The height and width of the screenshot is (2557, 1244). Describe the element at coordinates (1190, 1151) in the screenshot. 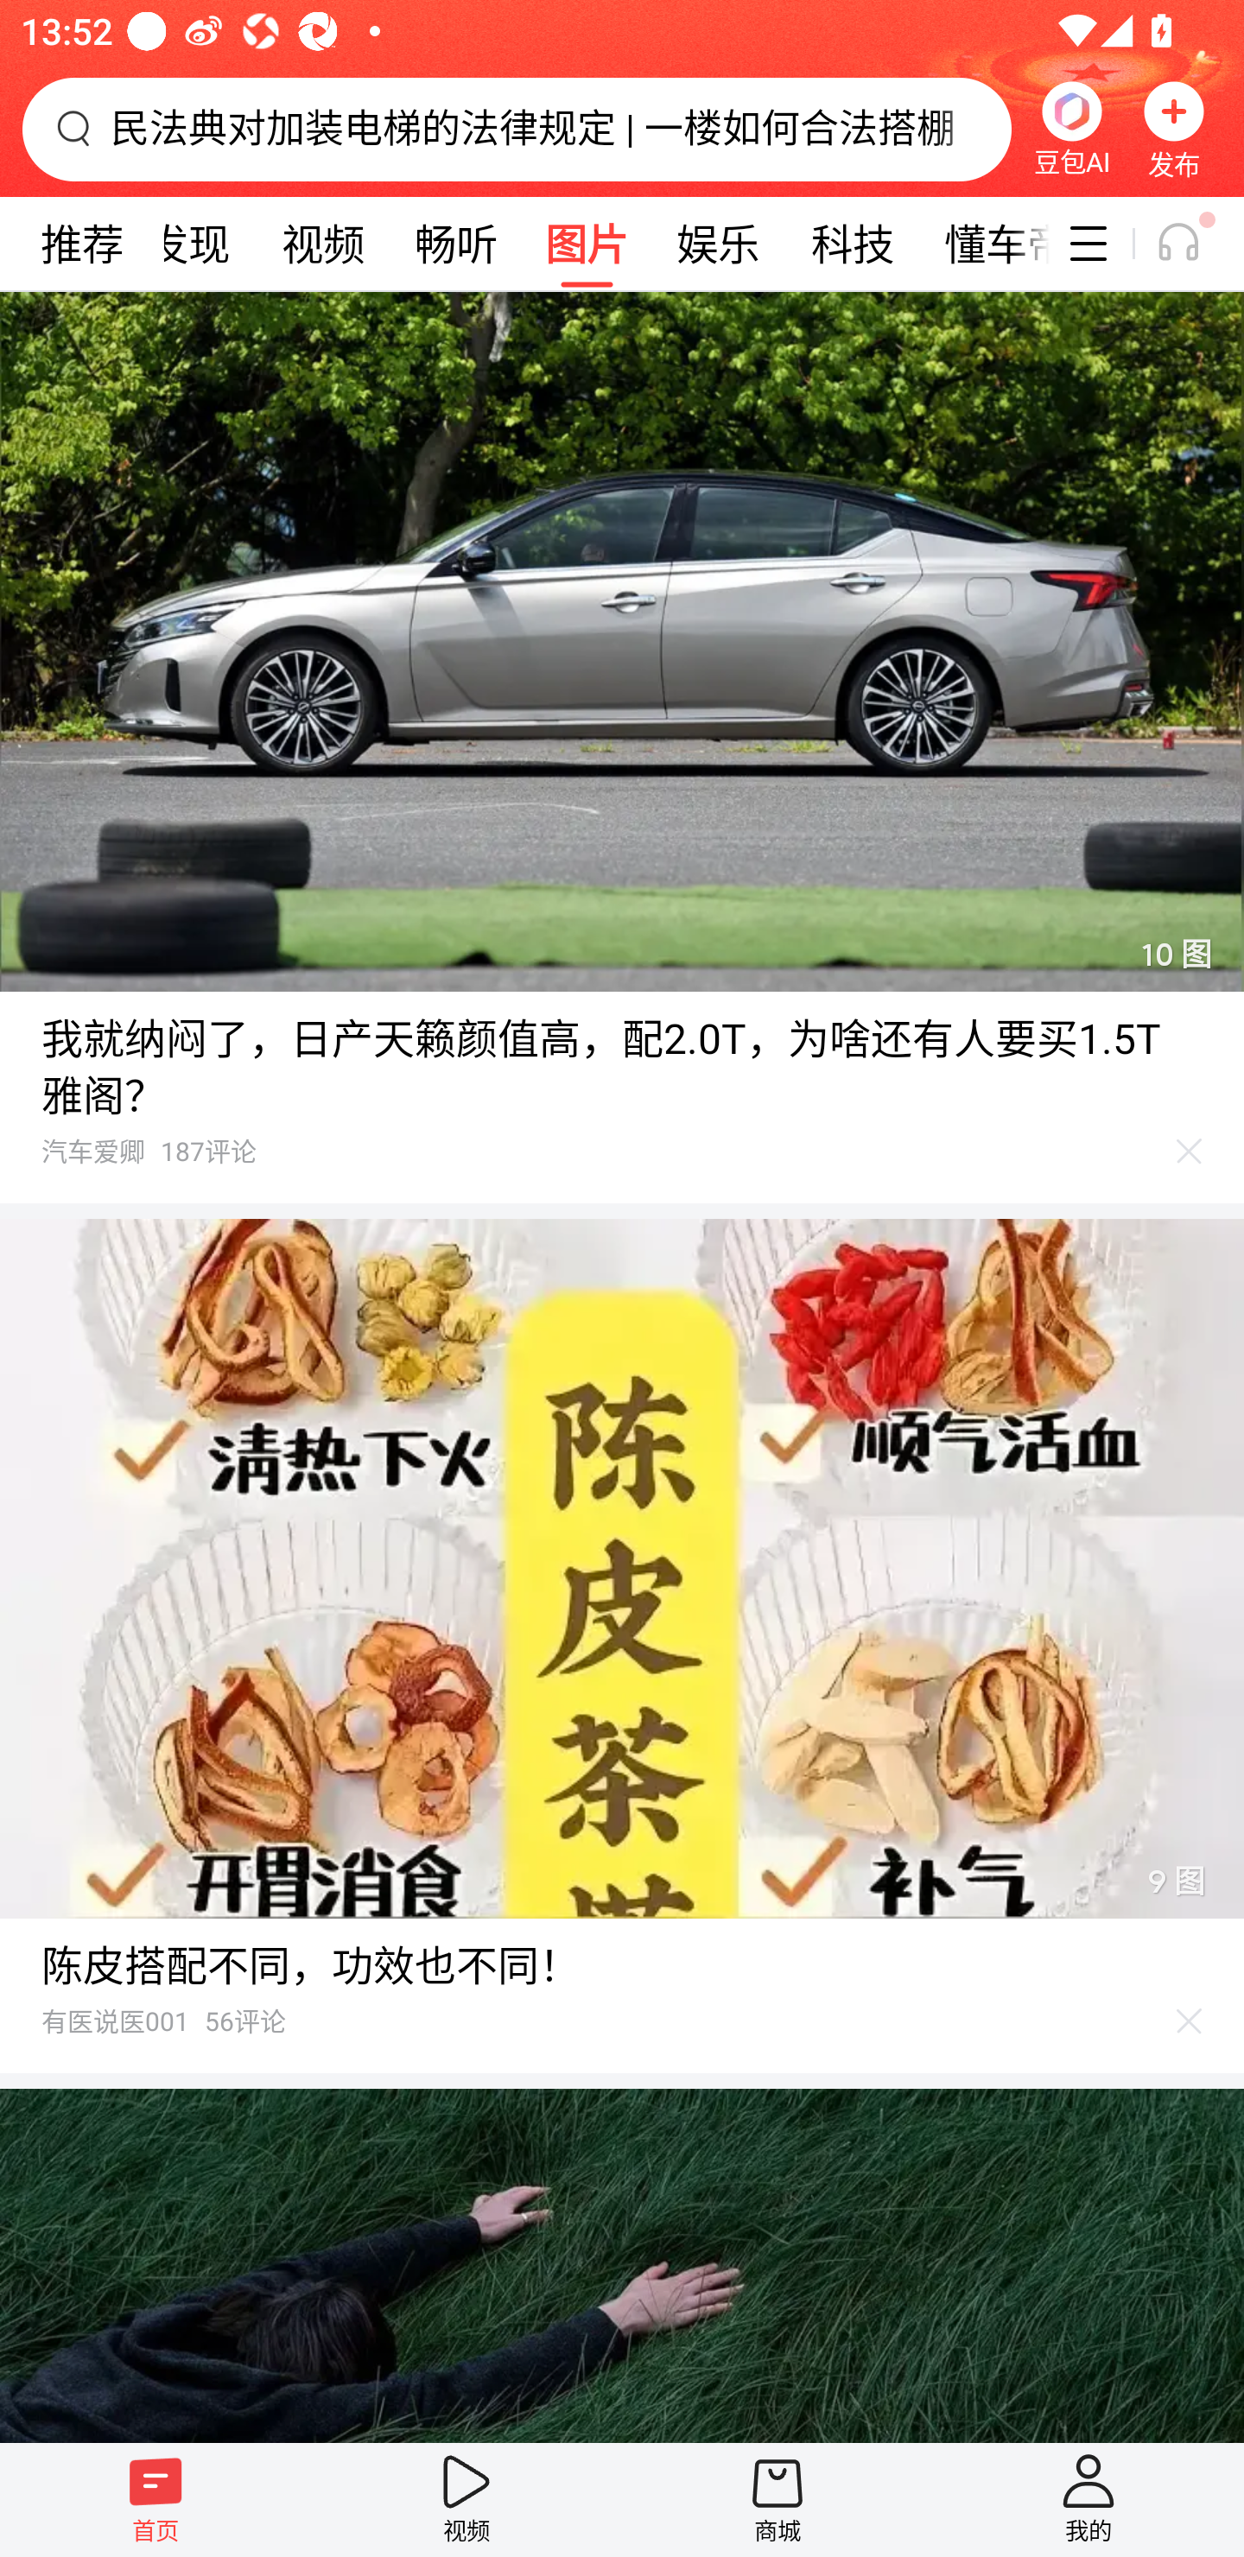

I see `不感兴趣` at that location.